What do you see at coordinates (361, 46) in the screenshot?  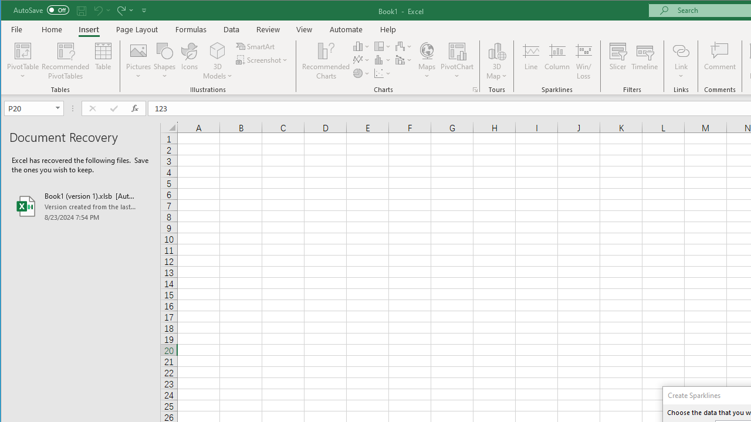 I see `Insert Column or Bar Chart` at bounding box center [361, 46].